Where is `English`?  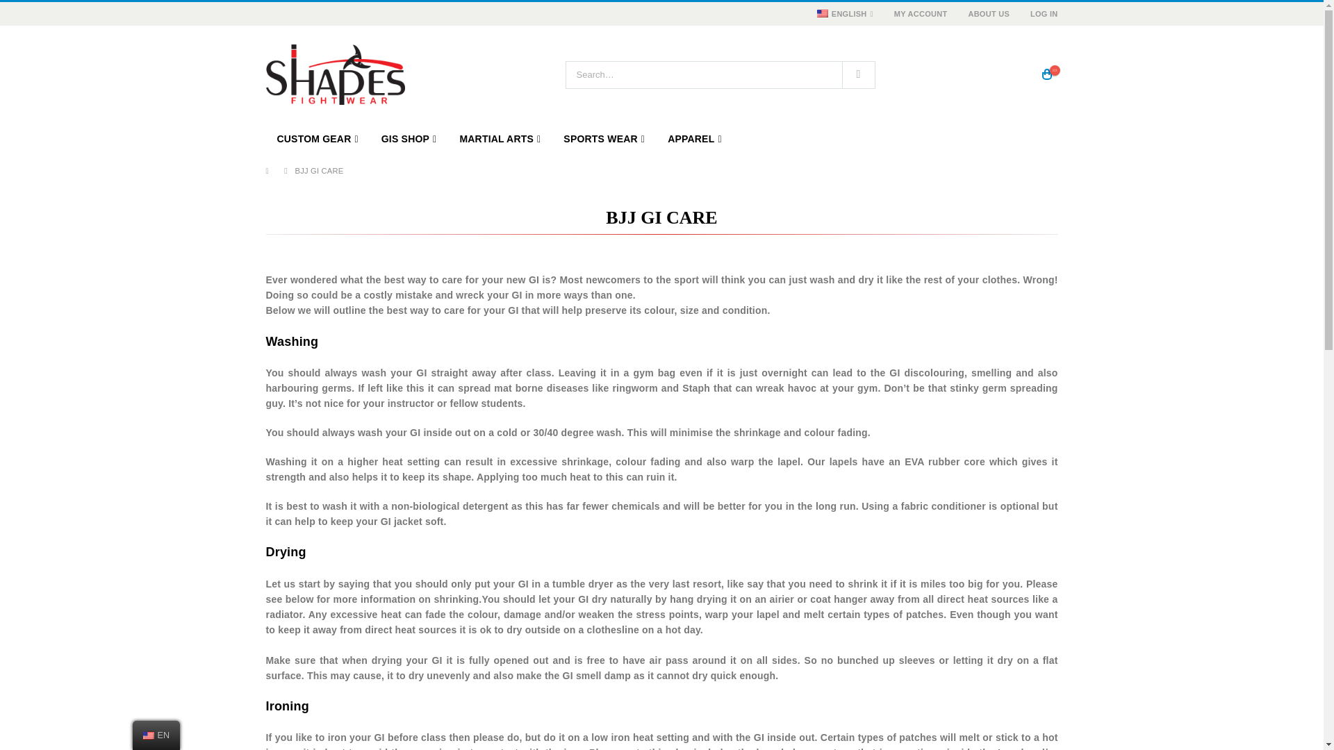 English is located at coordinates (823, 13).